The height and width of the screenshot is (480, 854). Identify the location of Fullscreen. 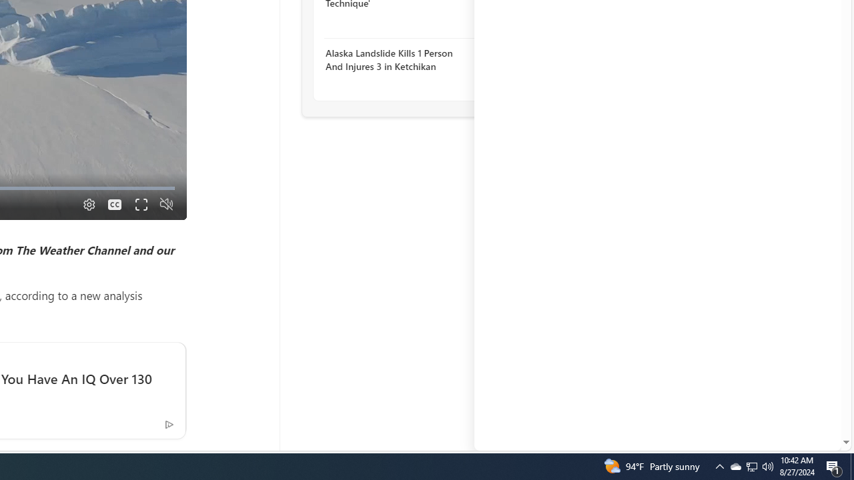
(140, 204).